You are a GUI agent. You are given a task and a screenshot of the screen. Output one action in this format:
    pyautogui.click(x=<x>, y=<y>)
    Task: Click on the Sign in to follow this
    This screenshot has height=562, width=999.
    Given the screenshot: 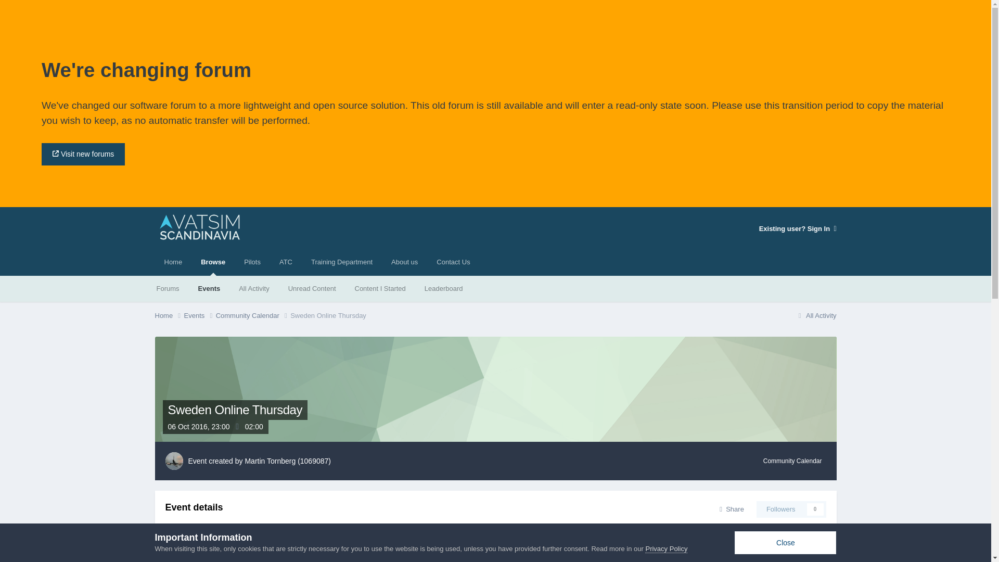 What is the action you would take?
    pyautogui.click(x=791, y=509)
    